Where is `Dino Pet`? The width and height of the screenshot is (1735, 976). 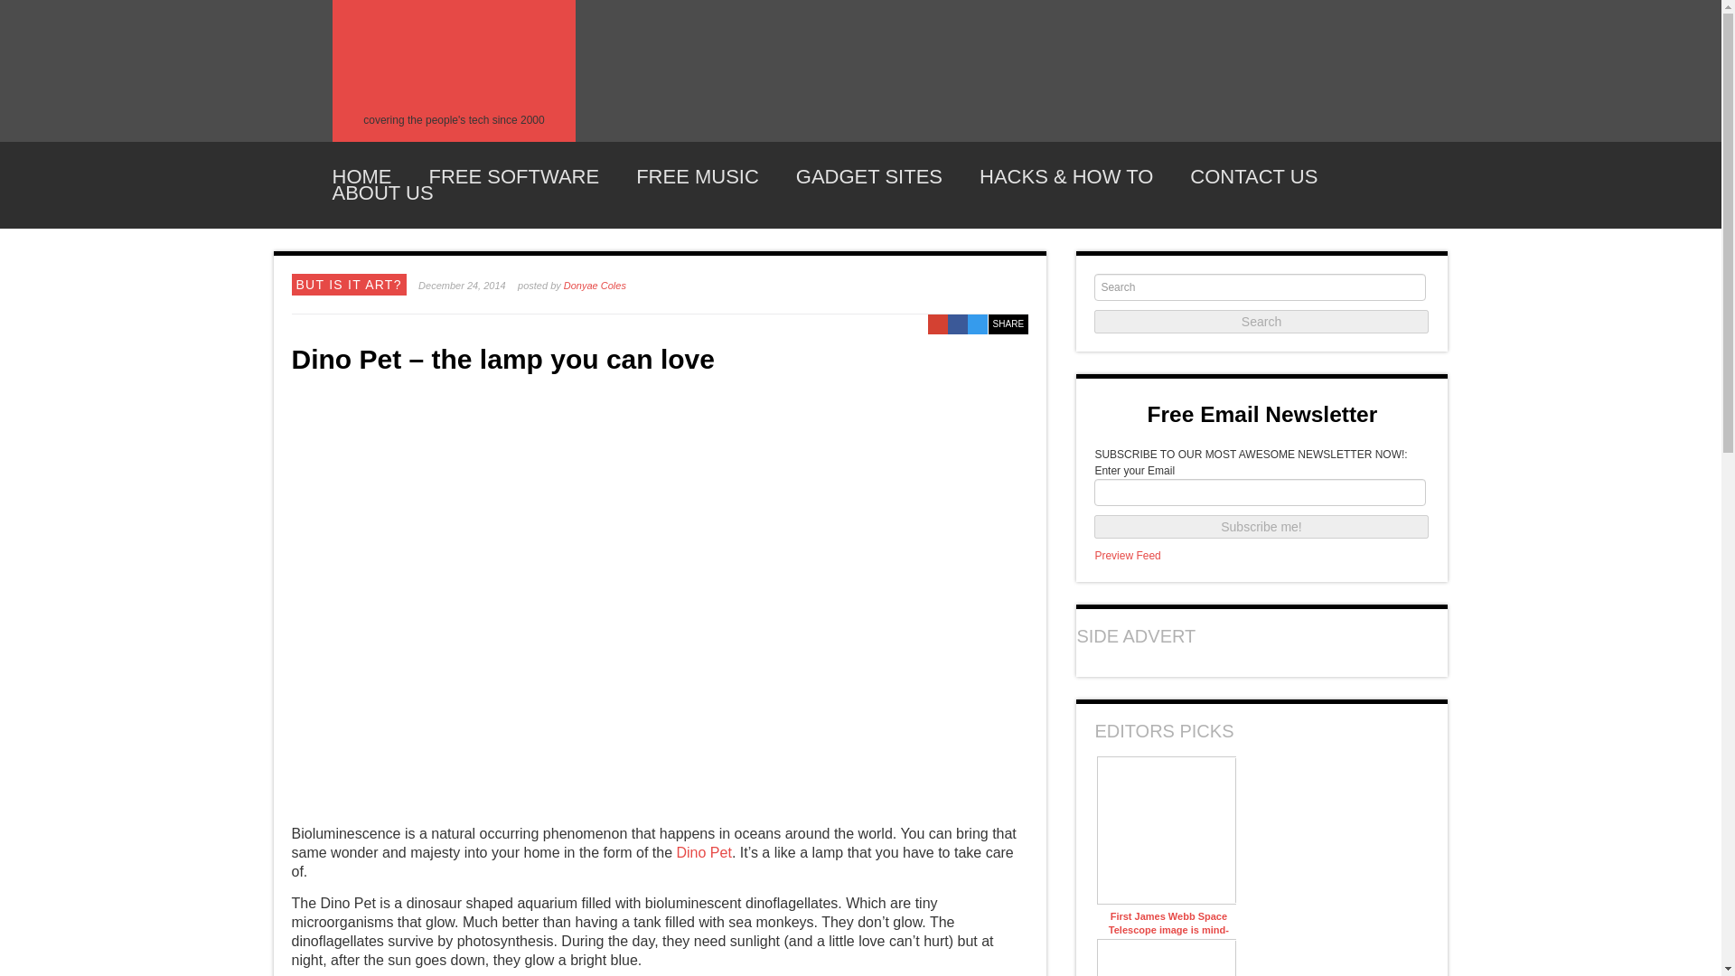 Dino Pet is located at coordinates (703, 852).